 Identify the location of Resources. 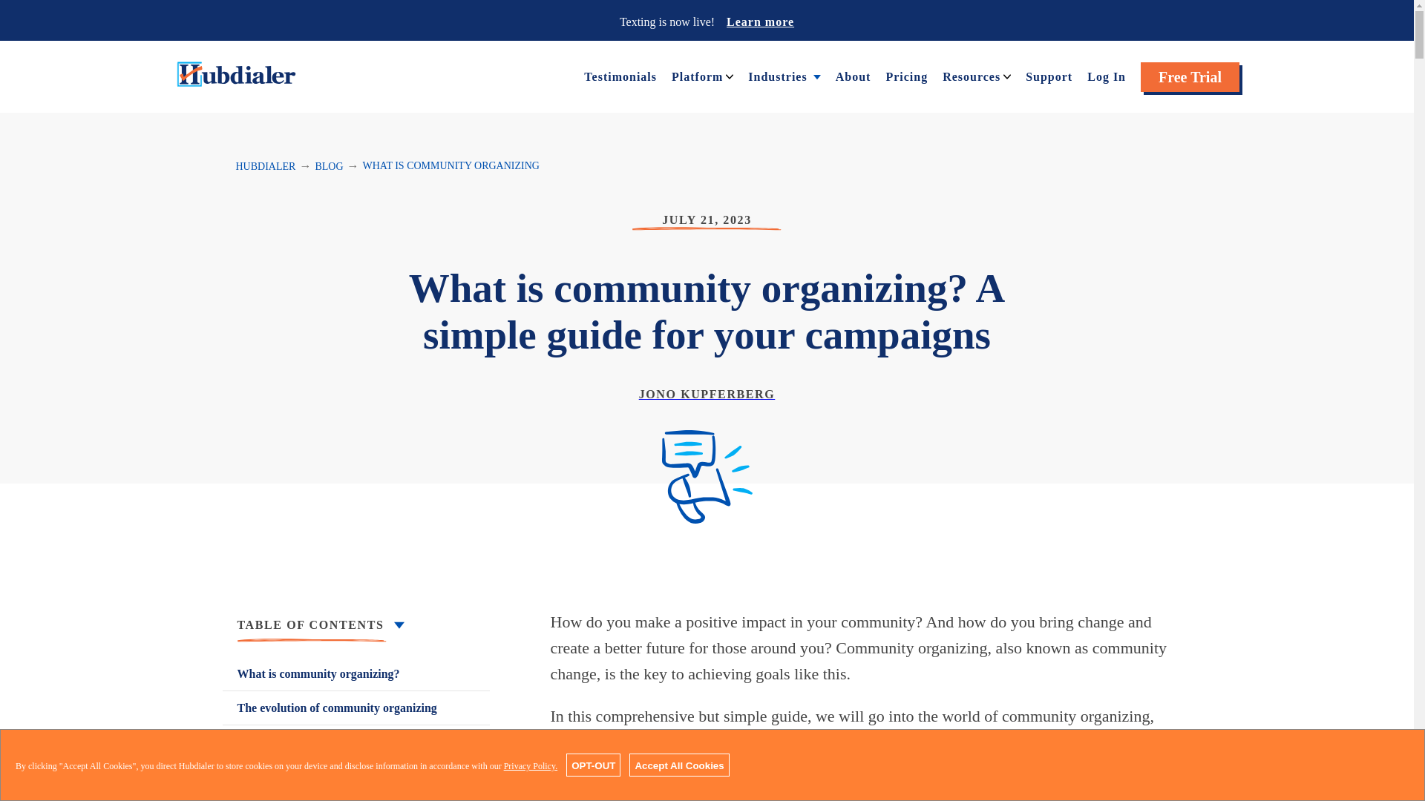
(971, 76).